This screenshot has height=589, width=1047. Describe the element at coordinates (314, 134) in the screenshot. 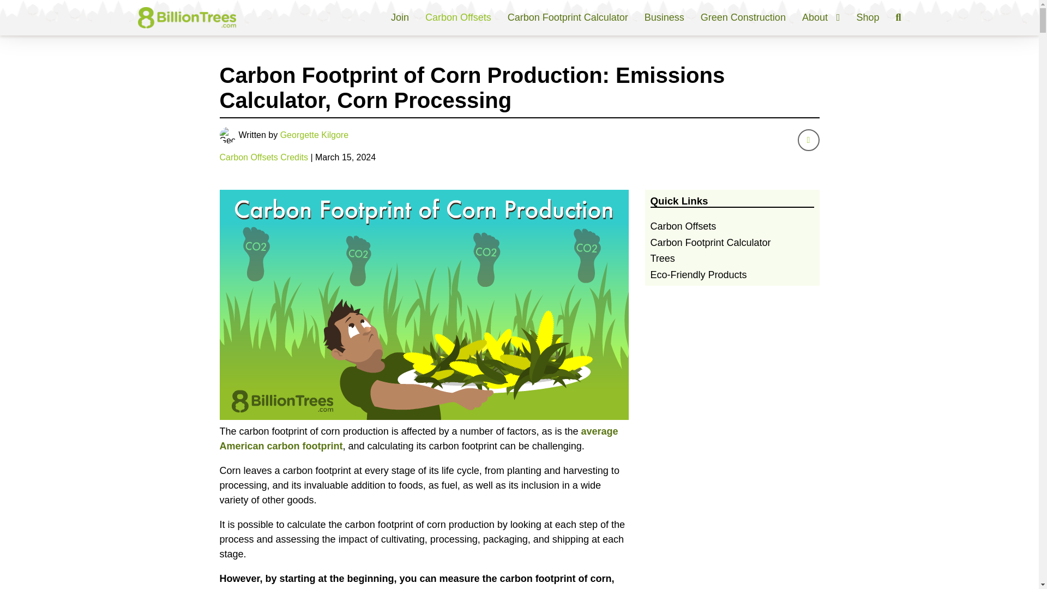

I see `Georgette Kilgore` at that location.